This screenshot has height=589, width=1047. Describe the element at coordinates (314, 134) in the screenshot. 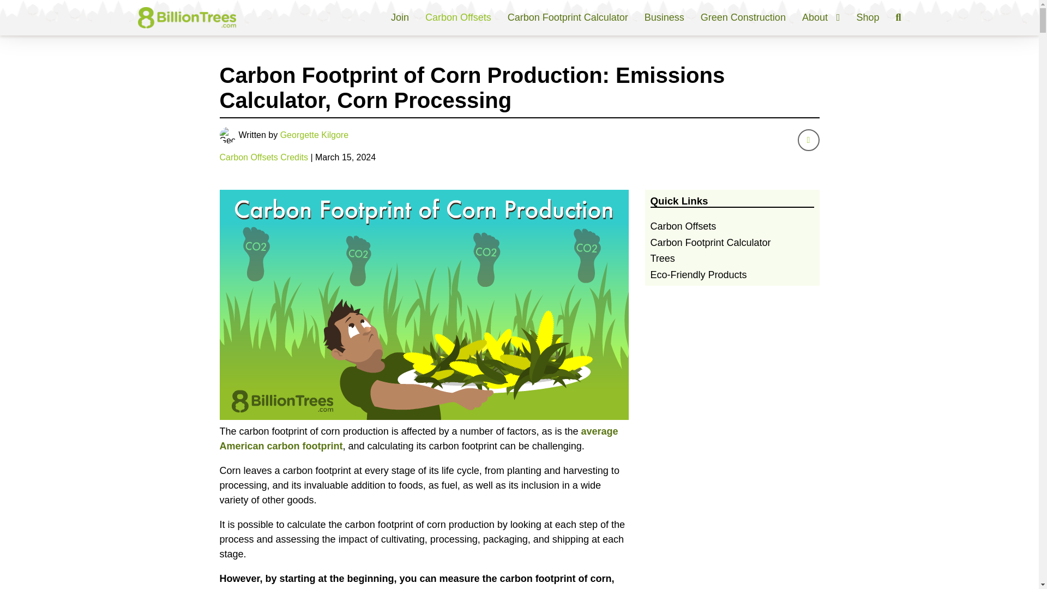

I see `Georgette Kilgore` at that location.